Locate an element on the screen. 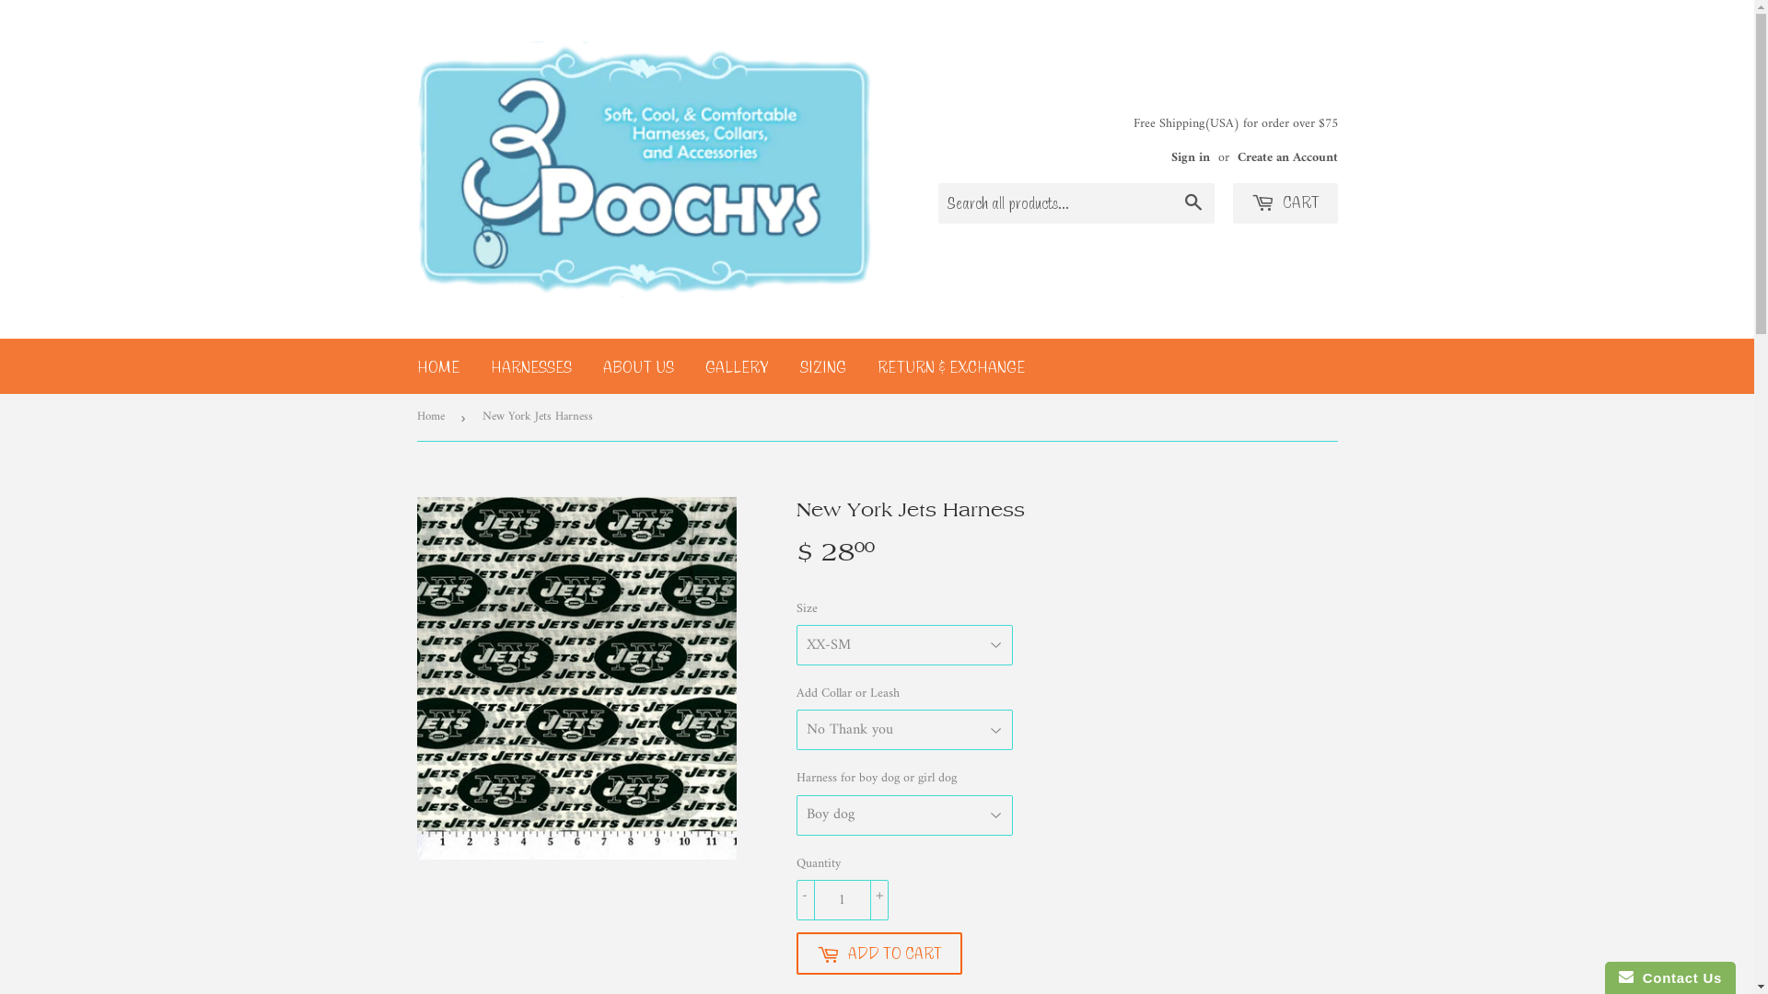  Search is located at coordinates (1193, 204).